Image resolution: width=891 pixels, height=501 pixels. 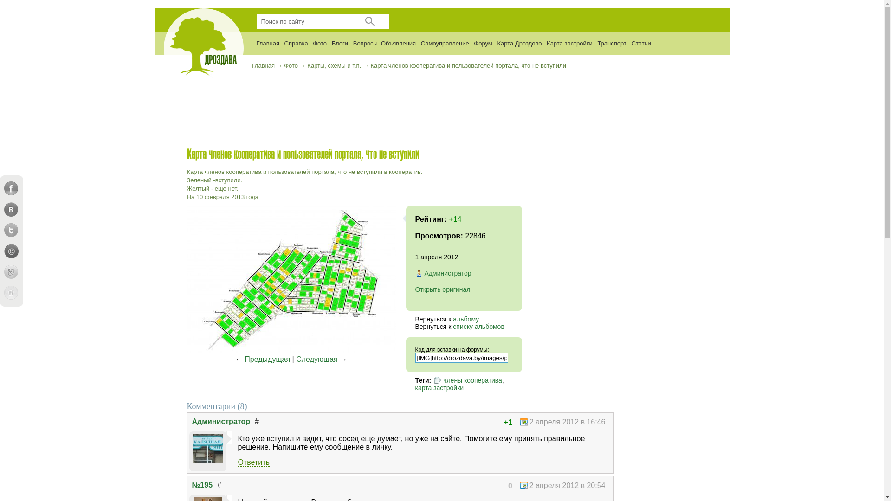 What do you see at coordinates (257, 422) in the screenshot?
I see `#` at bounding box center [257, 422].